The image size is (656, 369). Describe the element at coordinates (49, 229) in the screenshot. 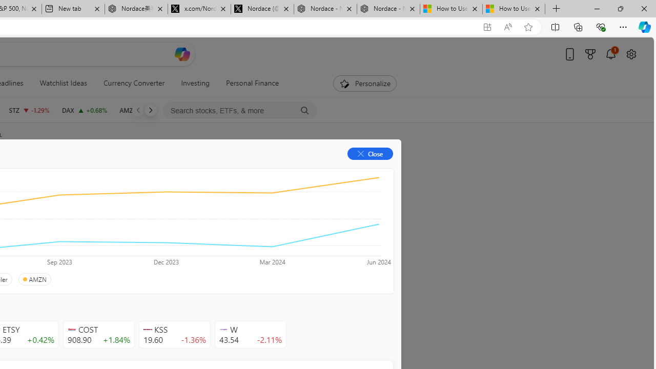

I see `Leverage & Liquidity` at that location.